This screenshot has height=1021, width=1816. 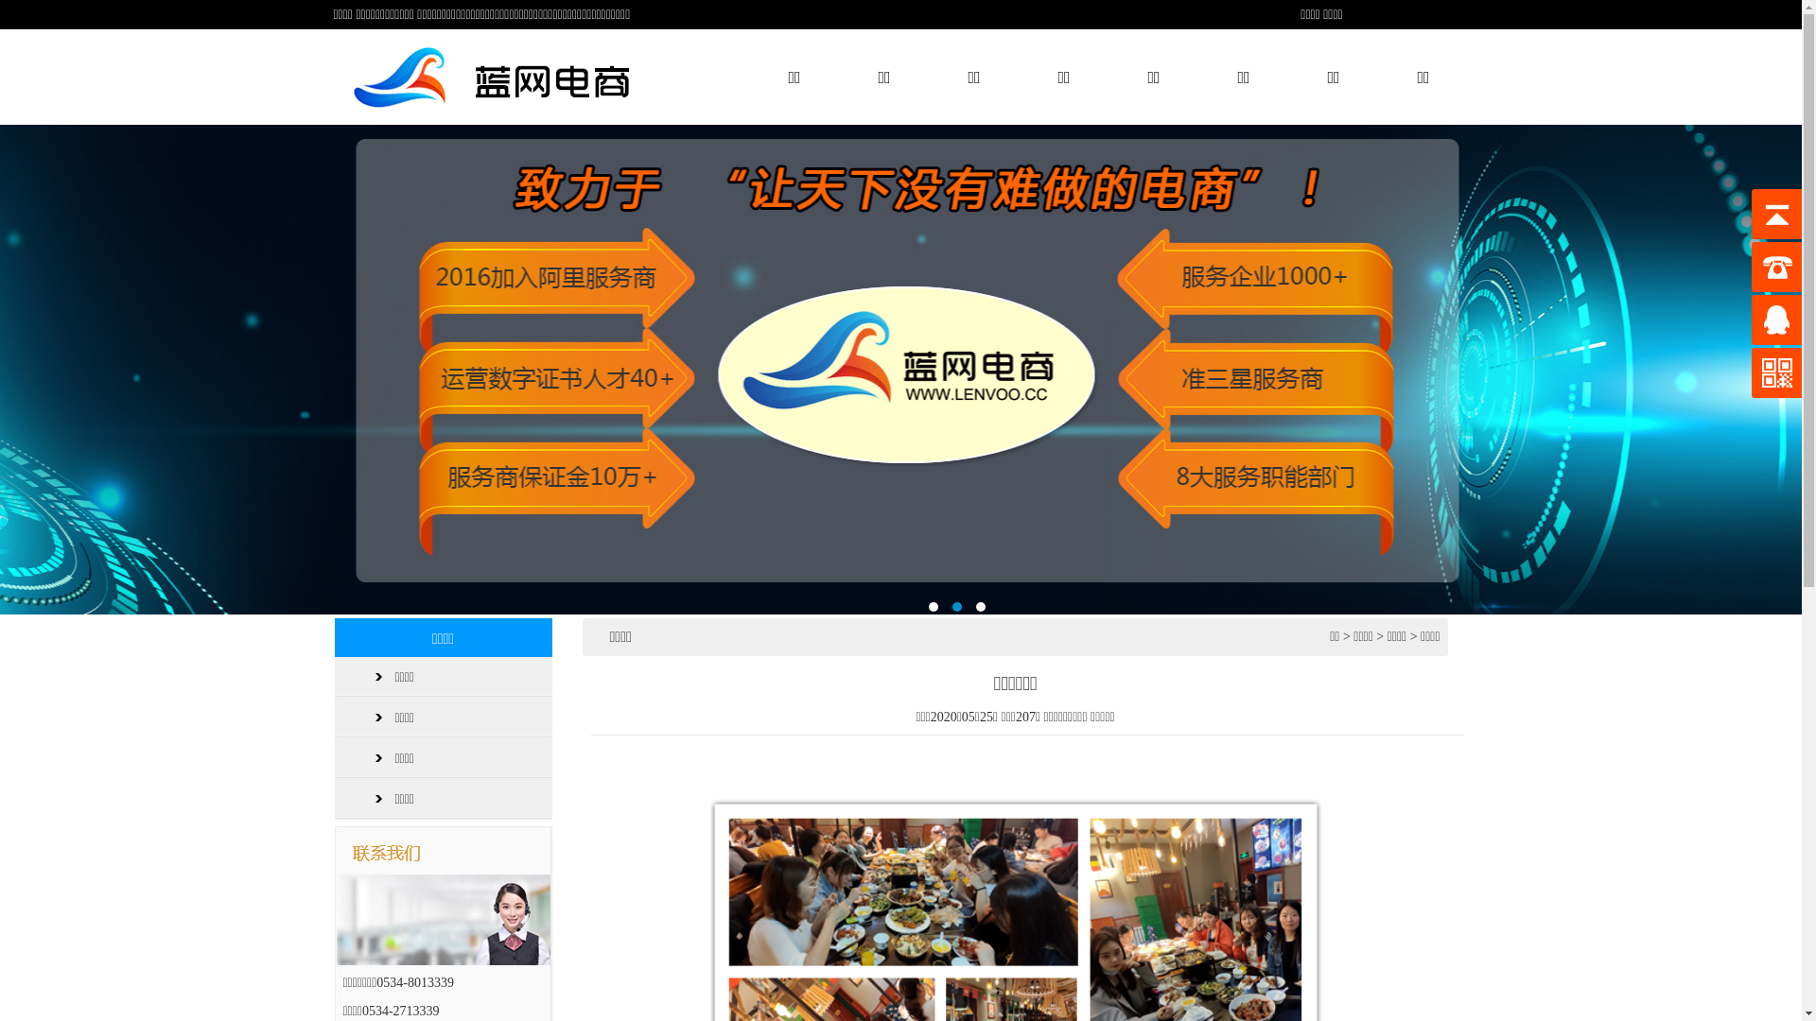 What do you see at coordinates (934, 607) in the screenshot?
I see `1` at bounding box center [934, 607].